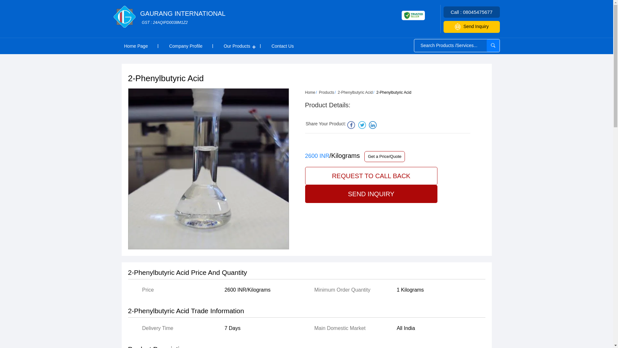 The width and height of the screenshot is (618, 348). I want to click on Home, so click(136, 46).